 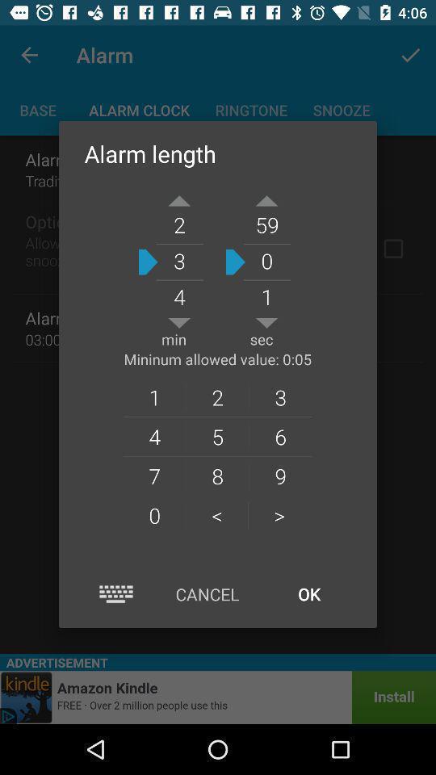 I want to click on choose ok item, so click(x=308, y=594).